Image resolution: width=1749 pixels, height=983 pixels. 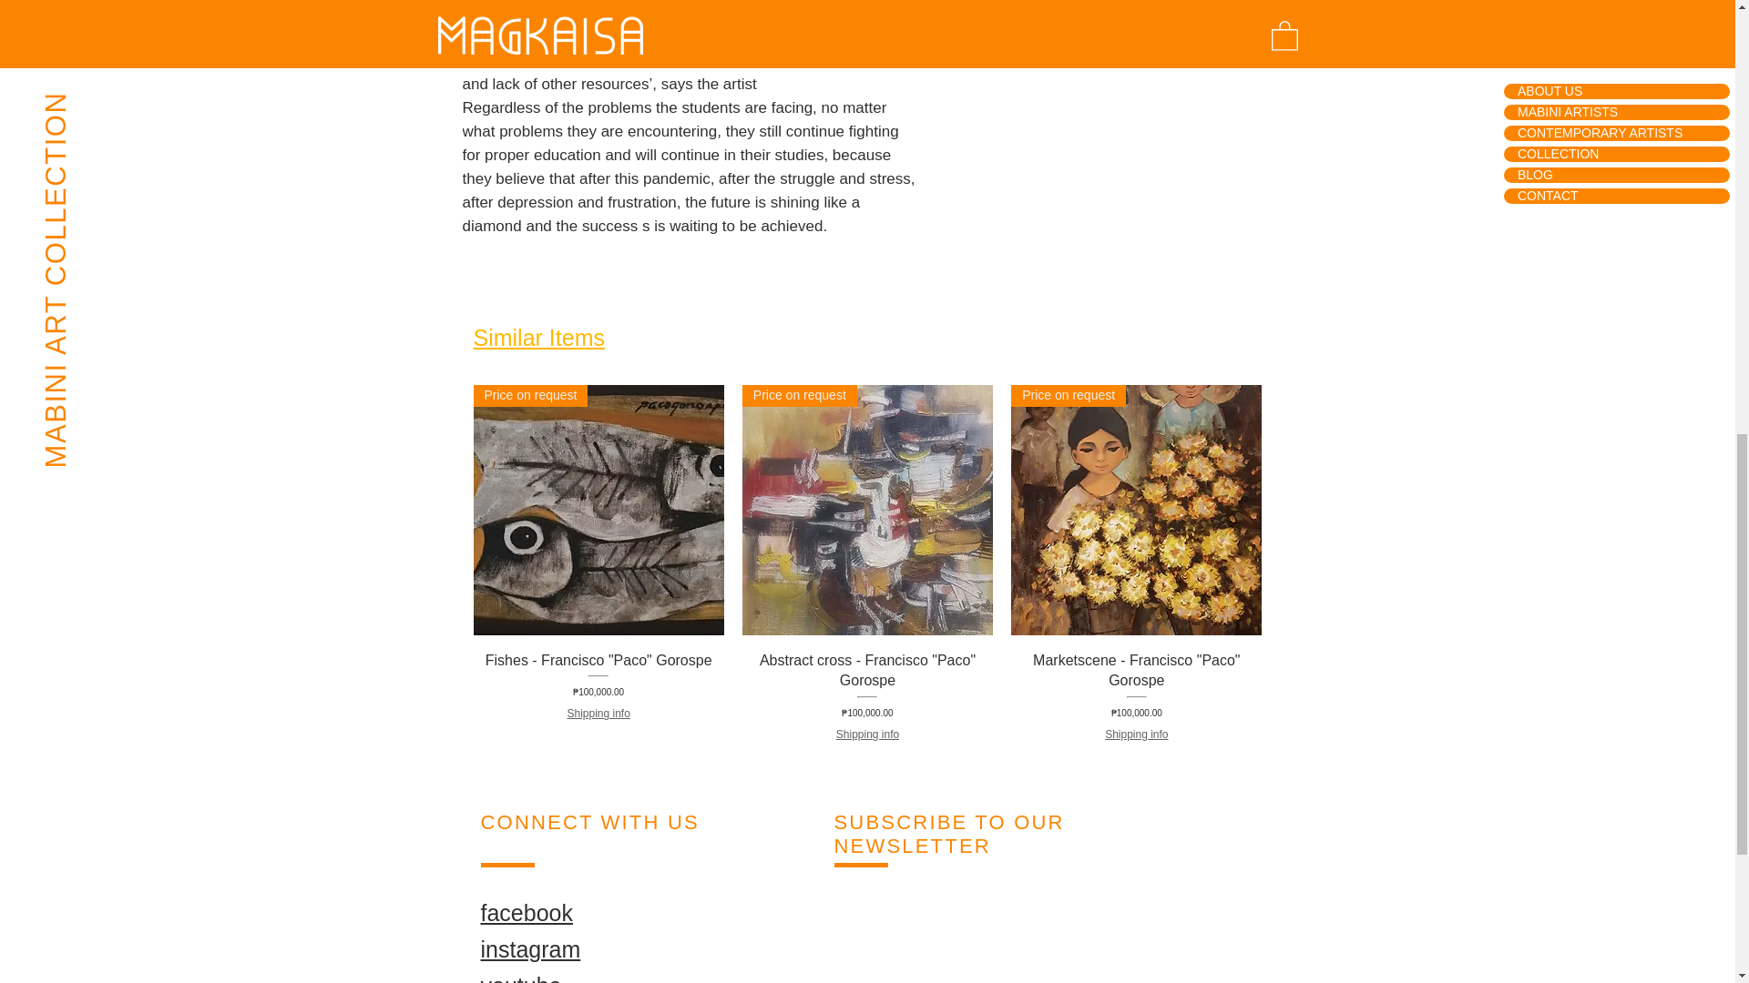 What do you see at coordinates (1137, 735) in the screenshot?
I see `Shipping info` at bounding box center [1137, 735].